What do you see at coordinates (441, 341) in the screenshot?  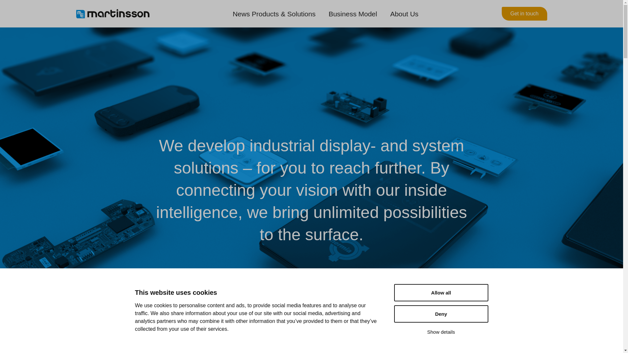 I see `Deny` at bounding box center [441, 341].